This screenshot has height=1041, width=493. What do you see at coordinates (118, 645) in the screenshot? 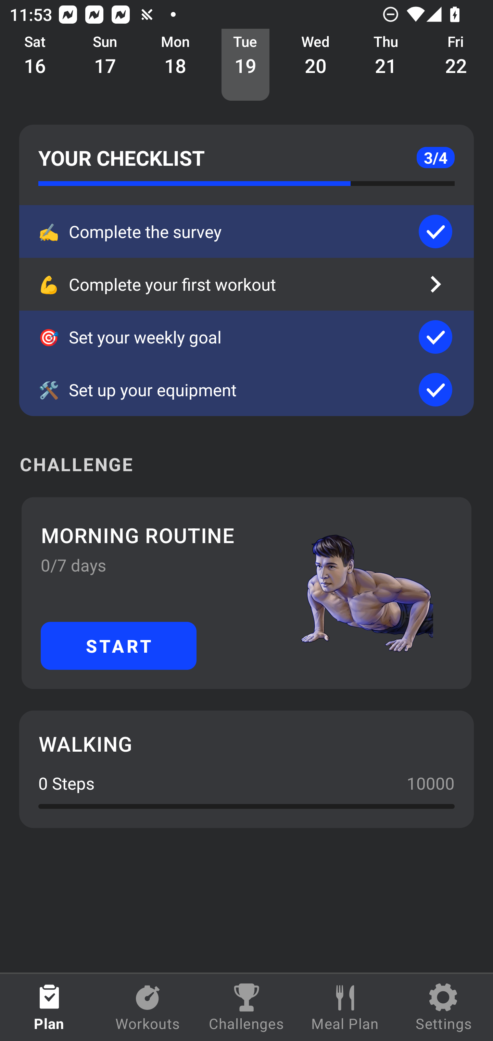
I see `START` at bounding box center [118, 645].